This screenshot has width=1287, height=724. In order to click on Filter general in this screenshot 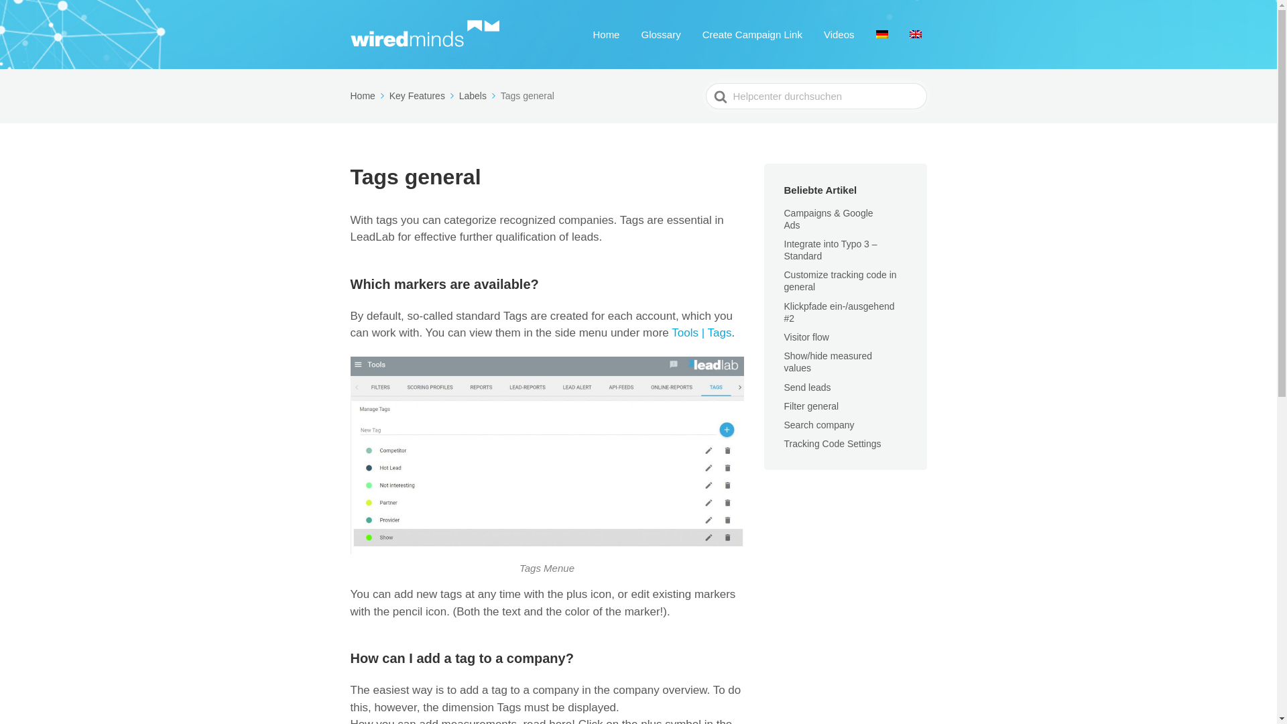, I will do `click(819, 406)`.